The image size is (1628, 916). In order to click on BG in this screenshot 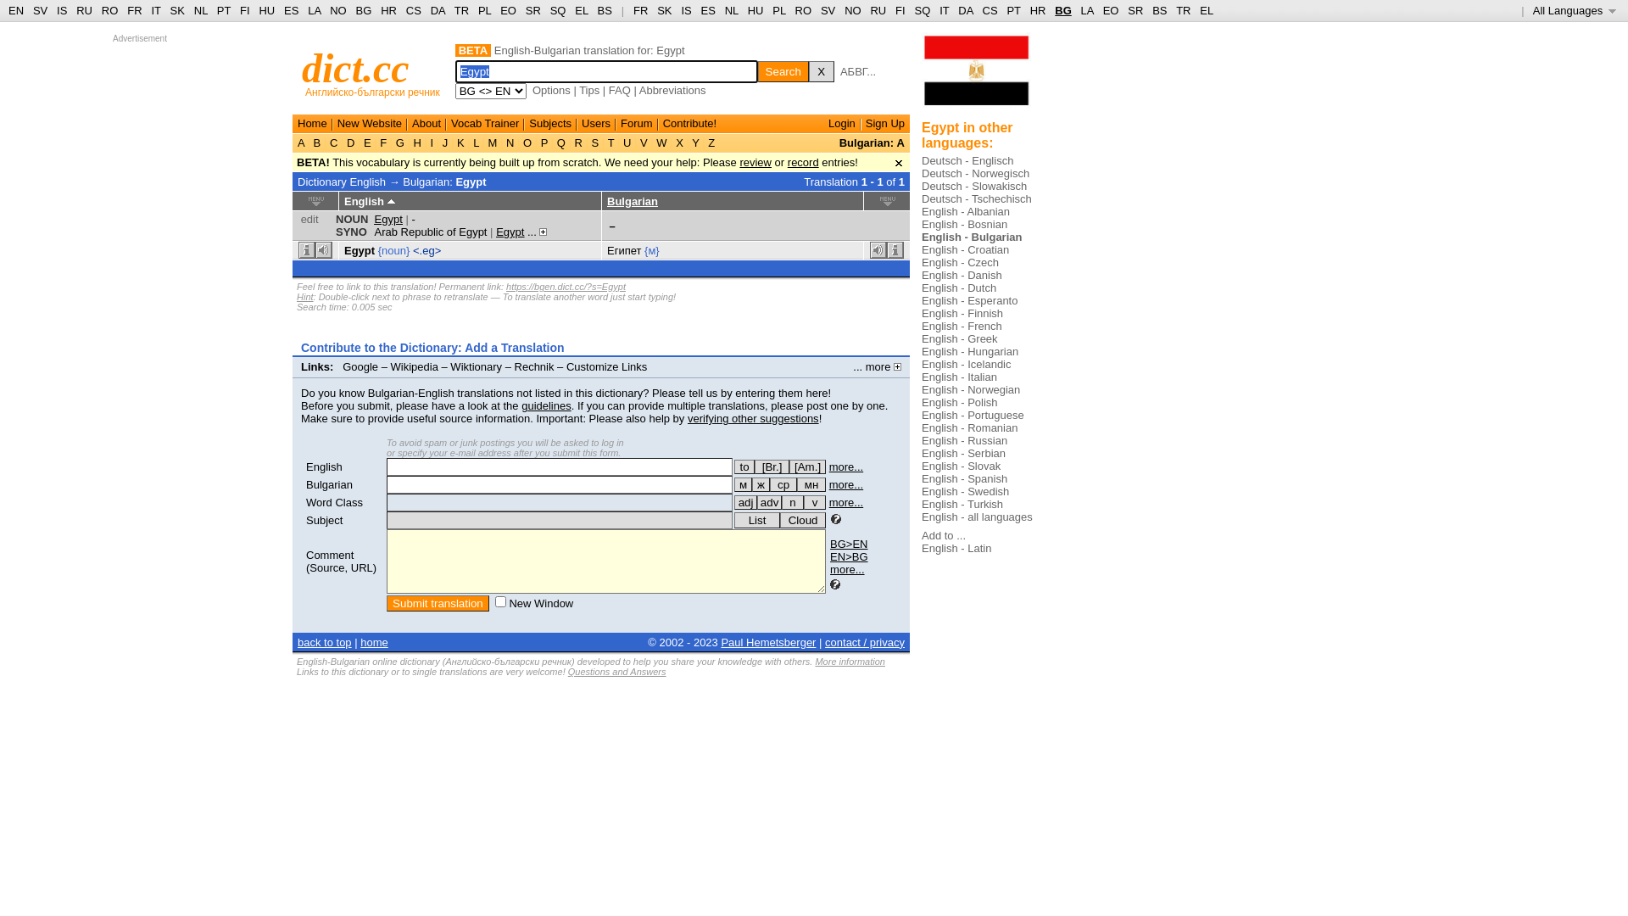, I will do `click(1063, 10)`.